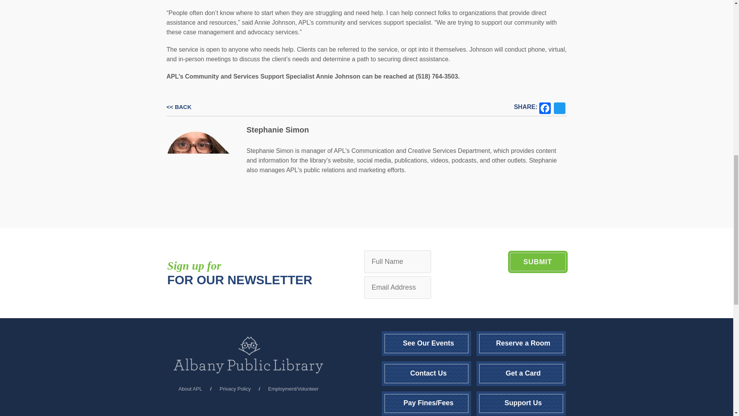 The width and height of the screenshot is (739, 416). What do you see at coordinates (538, 262) in the screenshot?
I see `SUBMIT` at bounding box center [538, 262].